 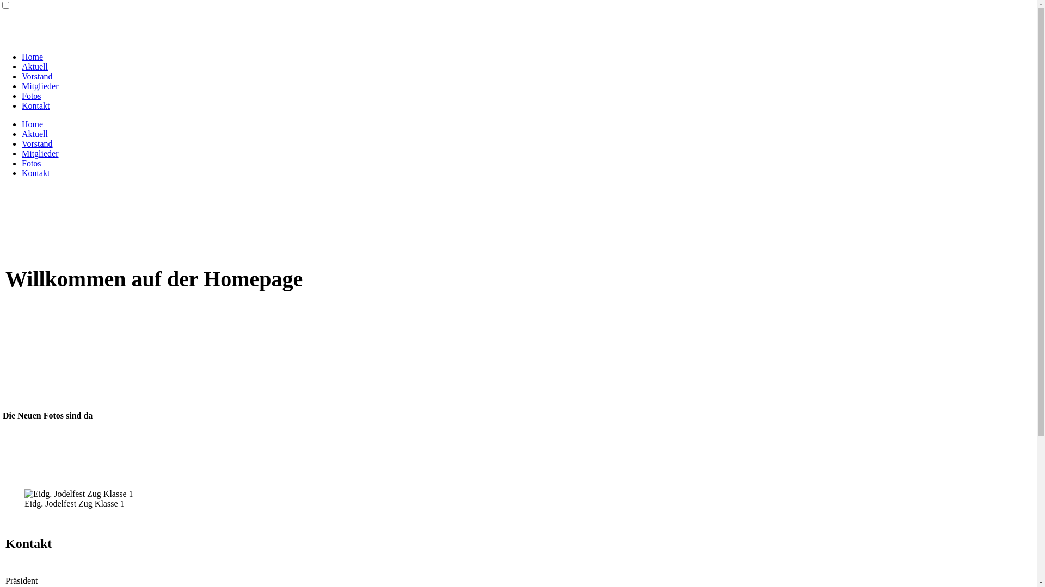 What do you see at coordinates (35, 66) in the screenshot?
I see `Aktuell` at bounding box center [35, 66].